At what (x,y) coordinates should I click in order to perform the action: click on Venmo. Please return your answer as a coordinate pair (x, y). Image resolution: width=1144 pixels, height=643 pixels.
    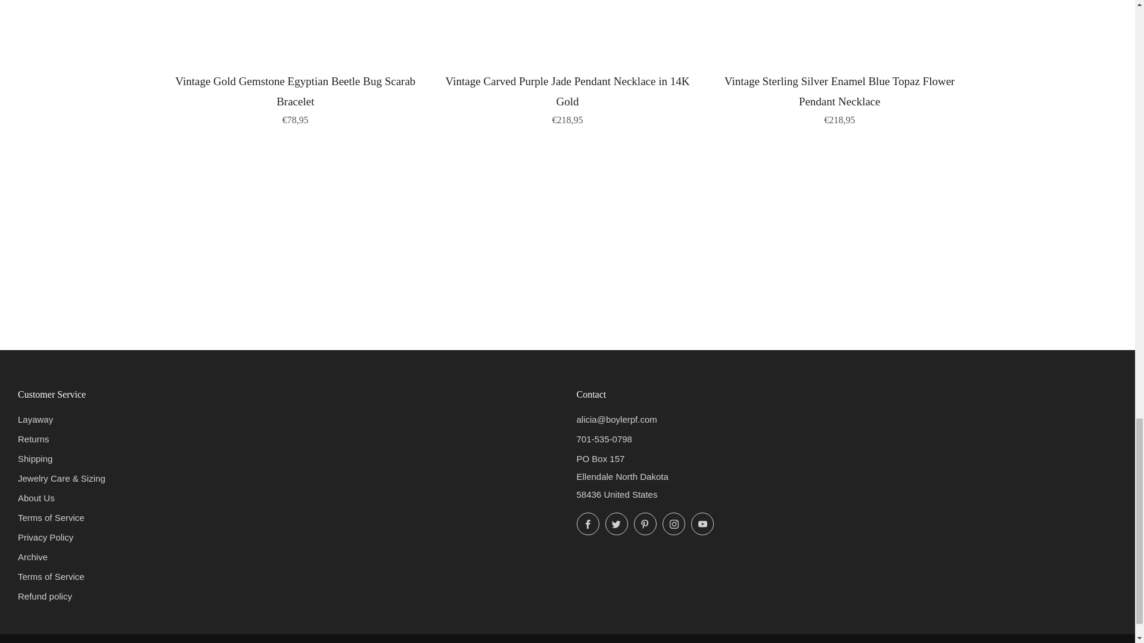
    Looking at the image, I should click on (256, 642).